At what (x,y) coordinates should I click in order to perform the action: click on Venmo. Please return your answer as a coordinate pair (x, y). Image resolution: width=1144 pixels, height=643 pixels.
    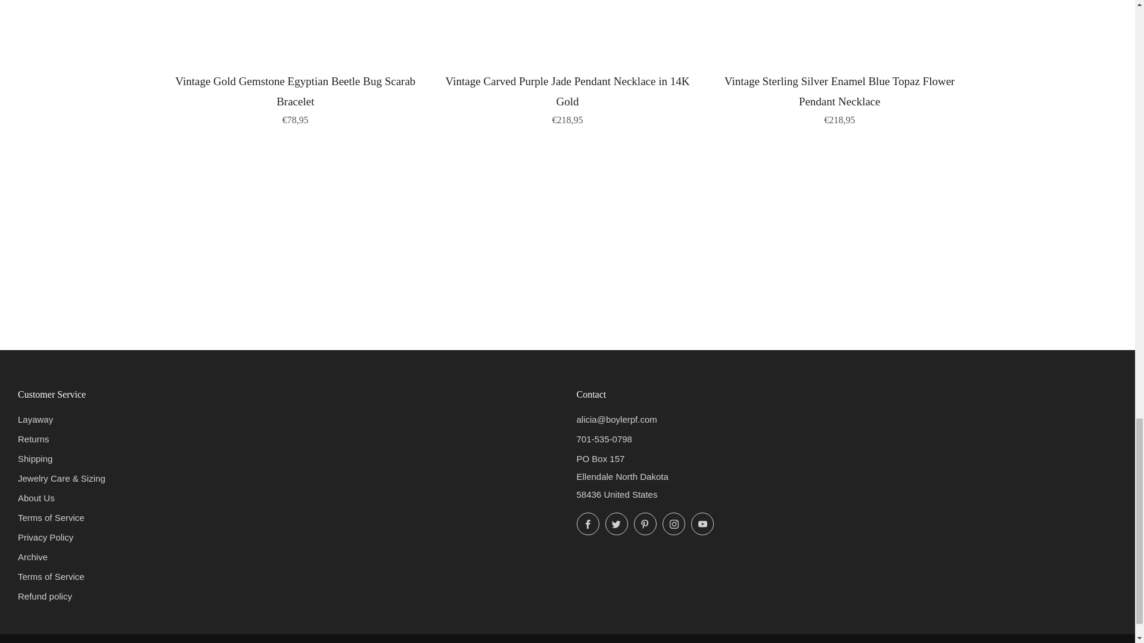
    Looking at the image, I should click on (256, 642).